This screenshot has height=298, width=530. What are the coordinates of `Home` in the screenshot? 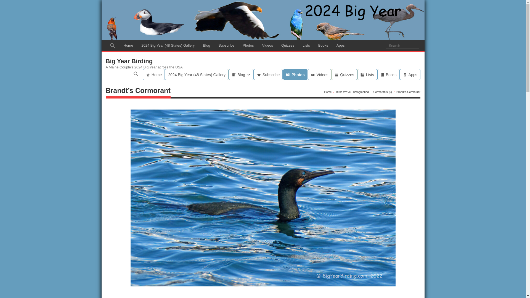 It's located at (154, 74).